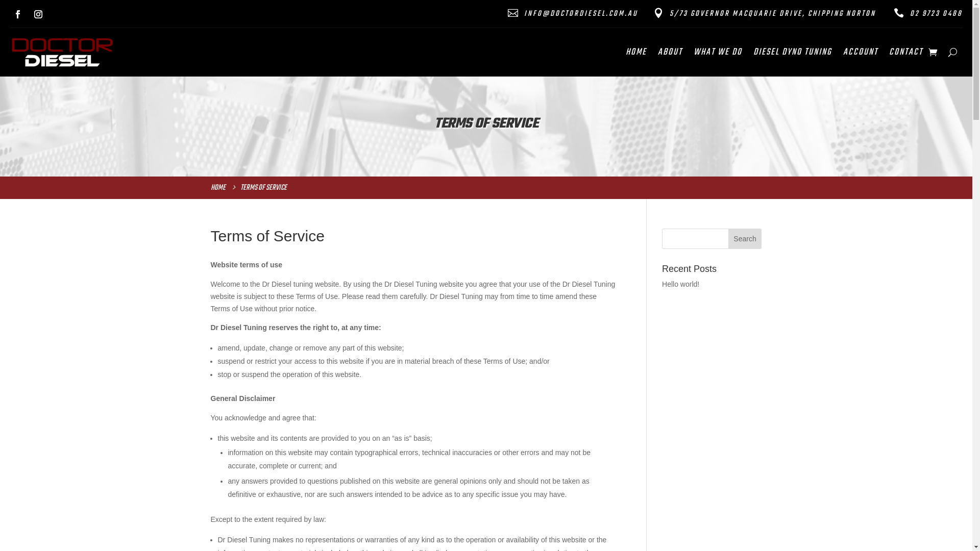 The height and width of the screenshot is (551, 980). What do you see at coordinates (906, 55) in the screenshot?
I see `CONTACT` at bounding box center [906, 55].